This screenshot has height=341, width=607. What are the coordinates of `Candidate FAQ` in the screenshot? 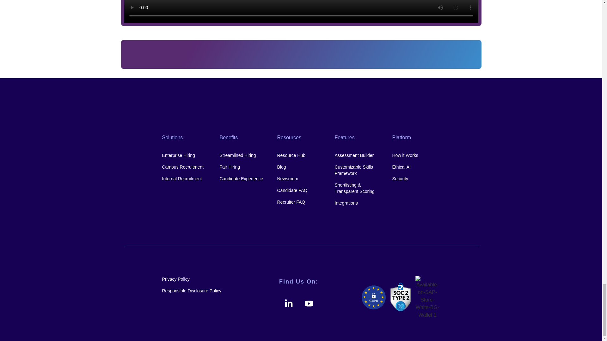 It's located at (301, 190).